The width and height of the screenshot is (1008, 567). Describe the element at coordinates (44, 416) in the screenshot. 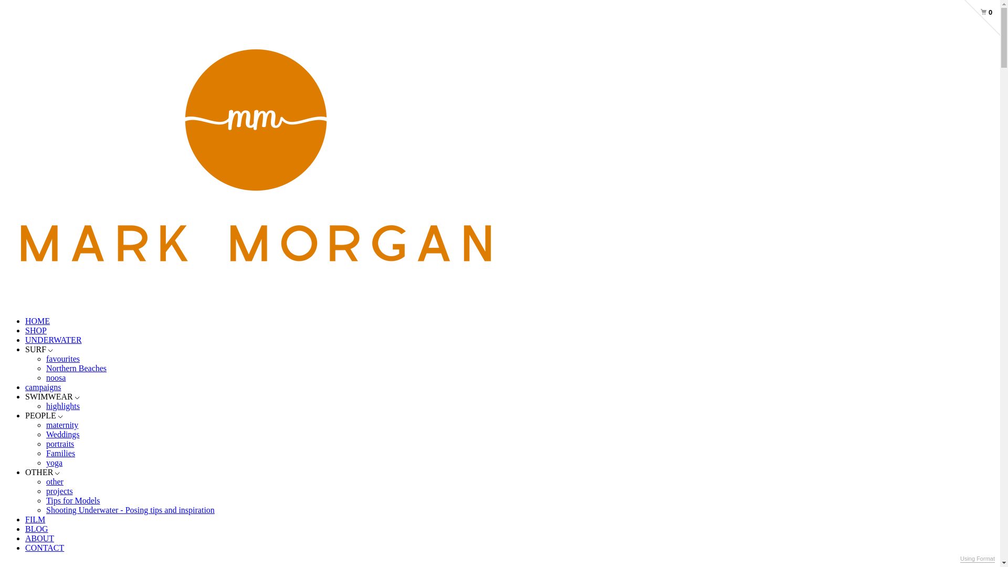

I see `PEOPLE` at that location.